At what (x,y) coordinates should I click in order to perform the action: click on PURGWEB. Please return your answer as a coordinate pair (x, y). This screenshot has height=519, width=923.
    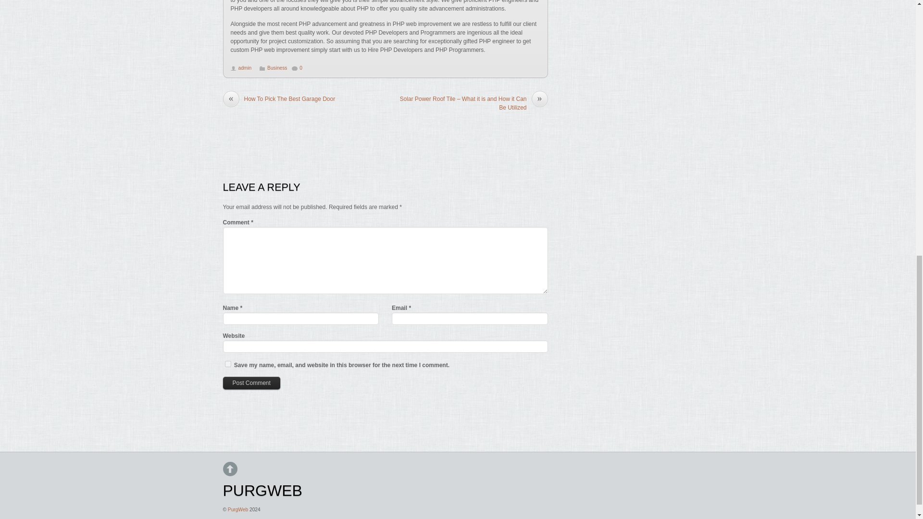
    Looking at the image, I should click on (262, 490).